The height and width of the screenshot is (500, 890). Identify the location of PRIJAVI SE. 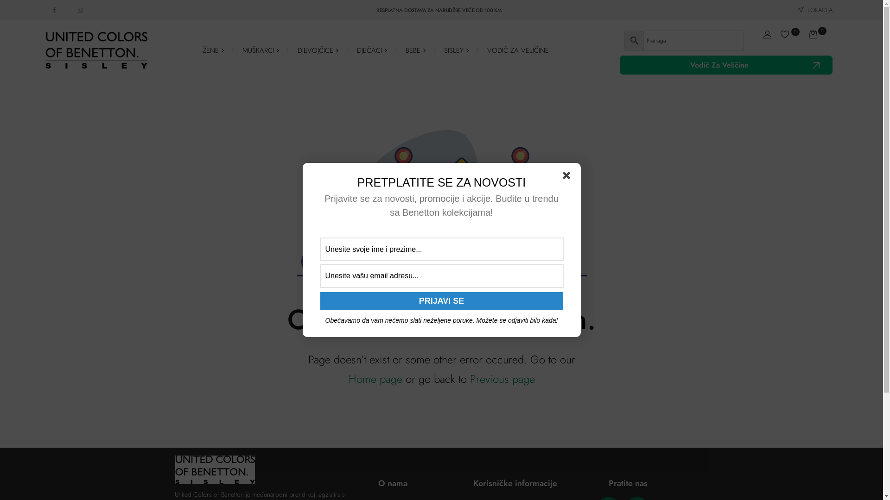
(441, 301).